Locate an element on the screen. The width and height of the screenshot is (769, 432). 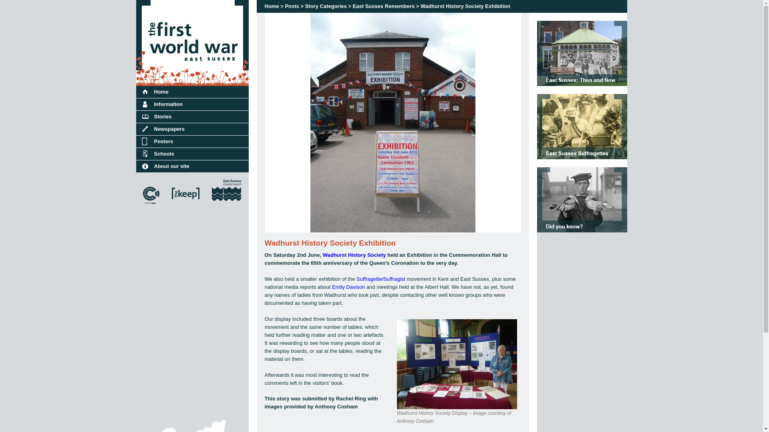
About our site is located at coordinates (192, 166).